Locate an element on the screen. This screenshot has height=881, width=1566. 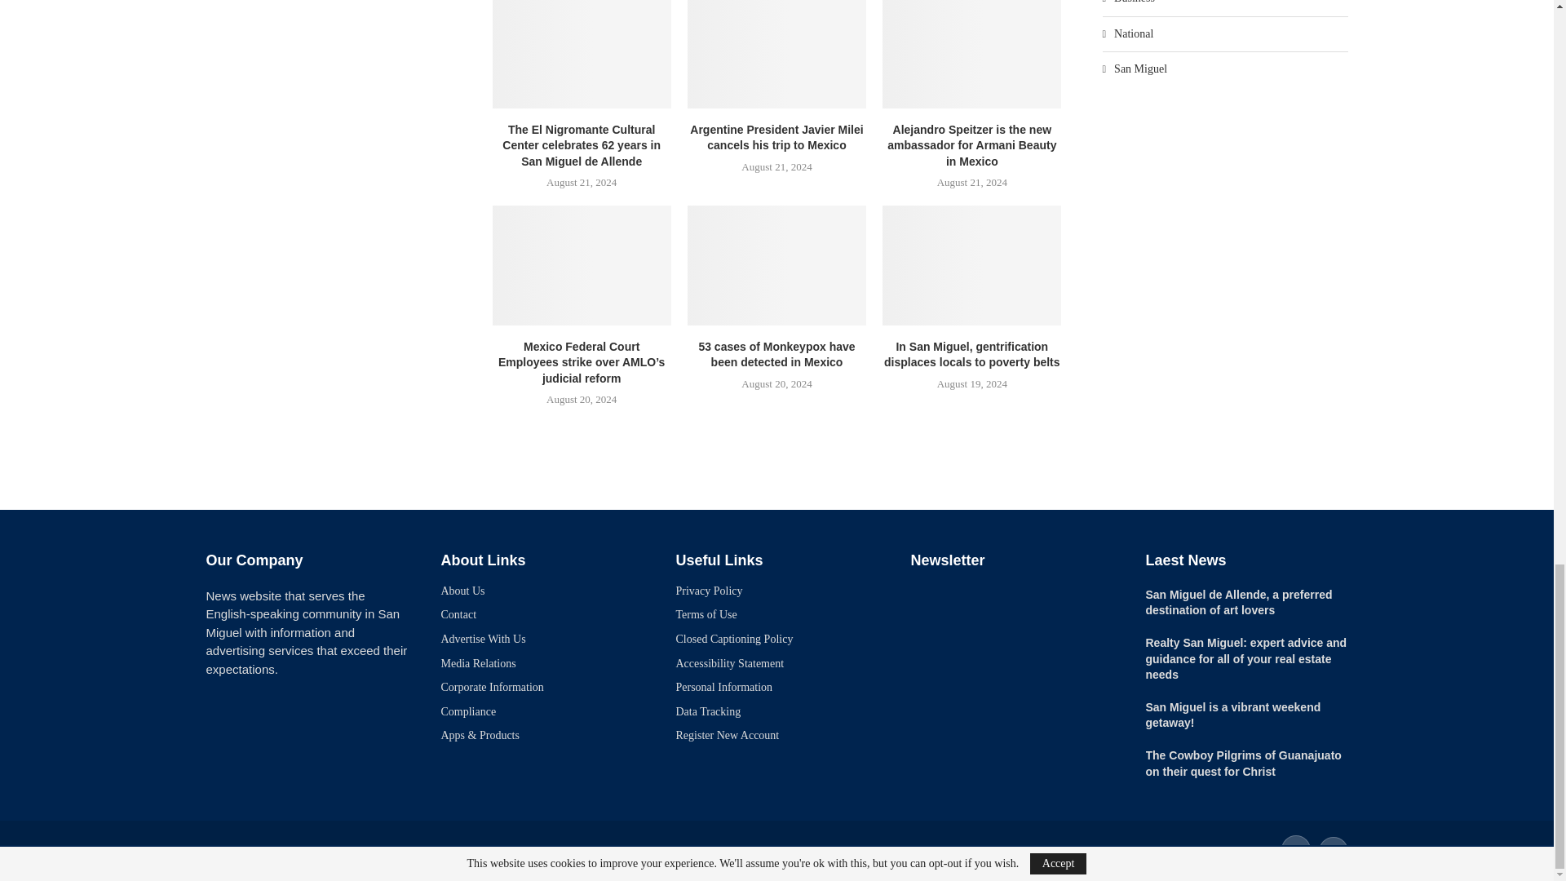
Argentine President Javier Milei cancels his trip to Mexico is located at coordinates (776, 54).